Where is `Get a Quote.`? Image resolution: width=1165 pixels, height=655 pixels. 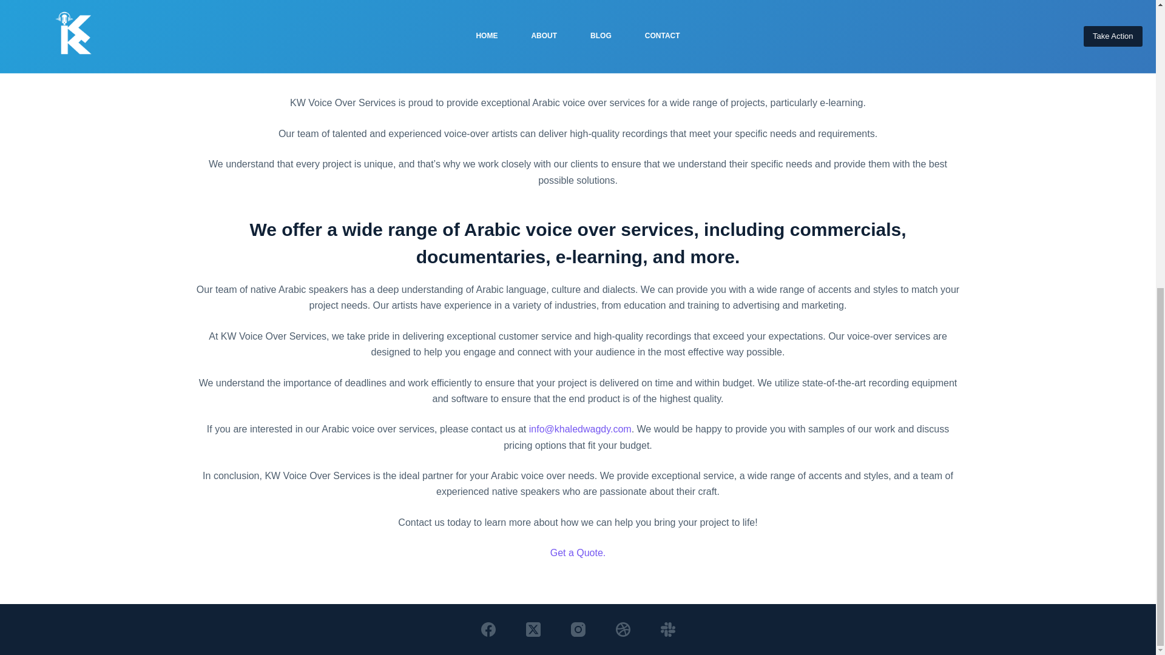 Get a Quote. is located at coordinates (578, 553).